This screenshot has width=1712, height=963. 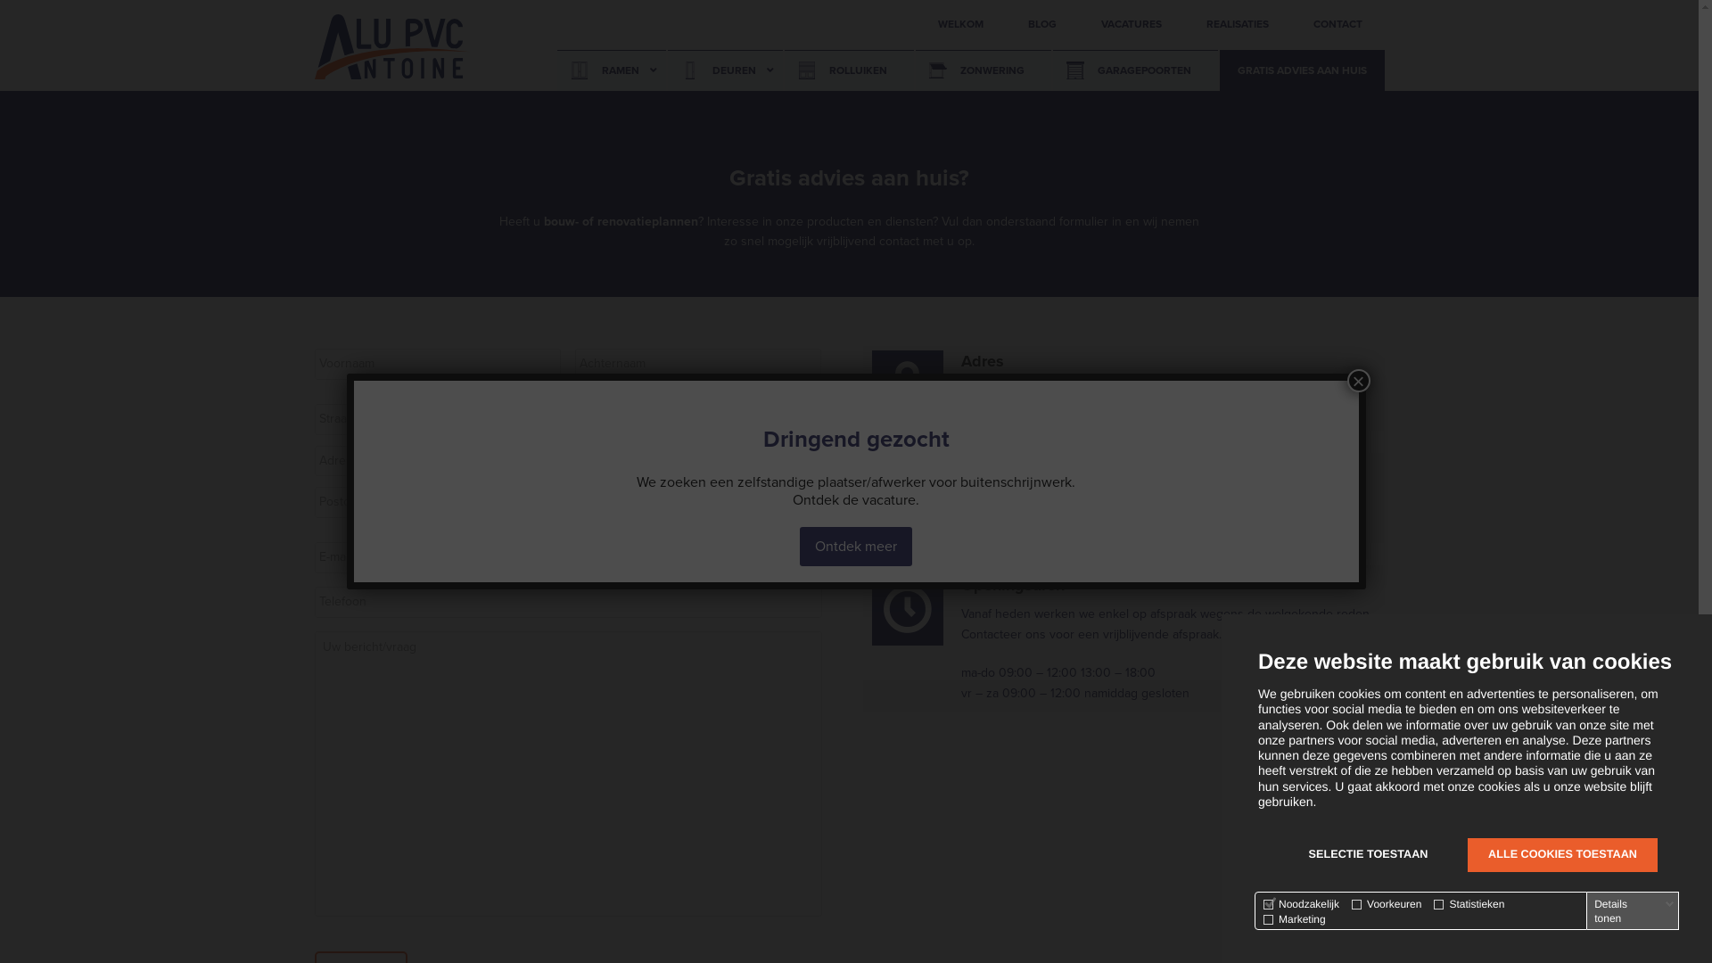 What do you see at coordinates (1042, 25) in the screenshot?
I see `BLOG` at bounding box center [1042, 25].